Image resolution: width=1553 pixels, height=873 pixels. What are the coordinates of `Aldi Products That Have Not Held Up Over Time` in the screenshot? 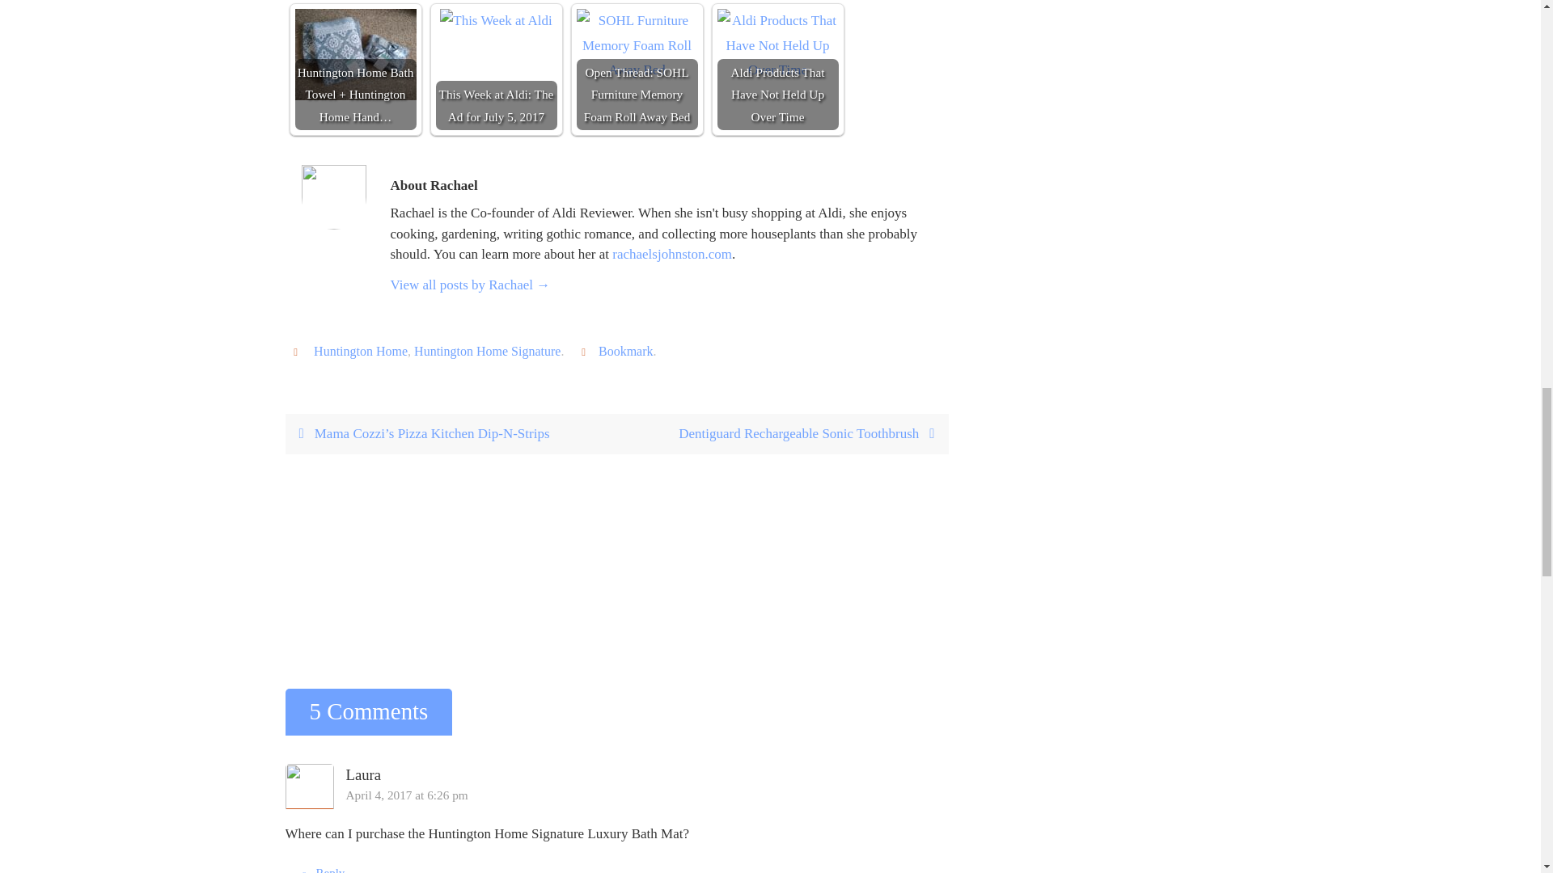 It's located at (776, 45).